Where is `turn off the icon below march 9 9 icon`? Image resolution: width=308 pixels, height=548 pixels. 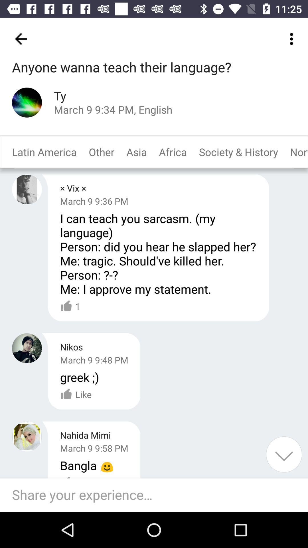 turn off the icon below march 9 9 icon is located at coordinates (79, 377).